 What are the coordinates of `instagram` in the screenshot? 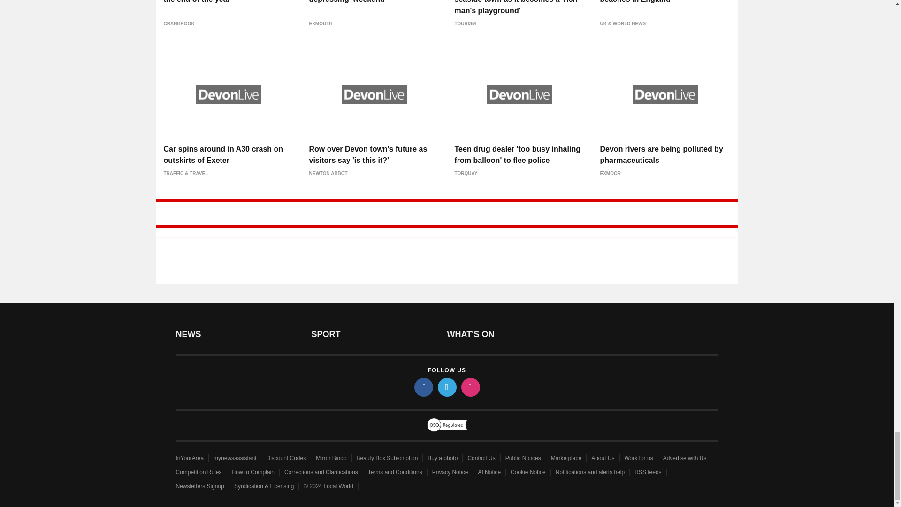 It's located at (470, 387).